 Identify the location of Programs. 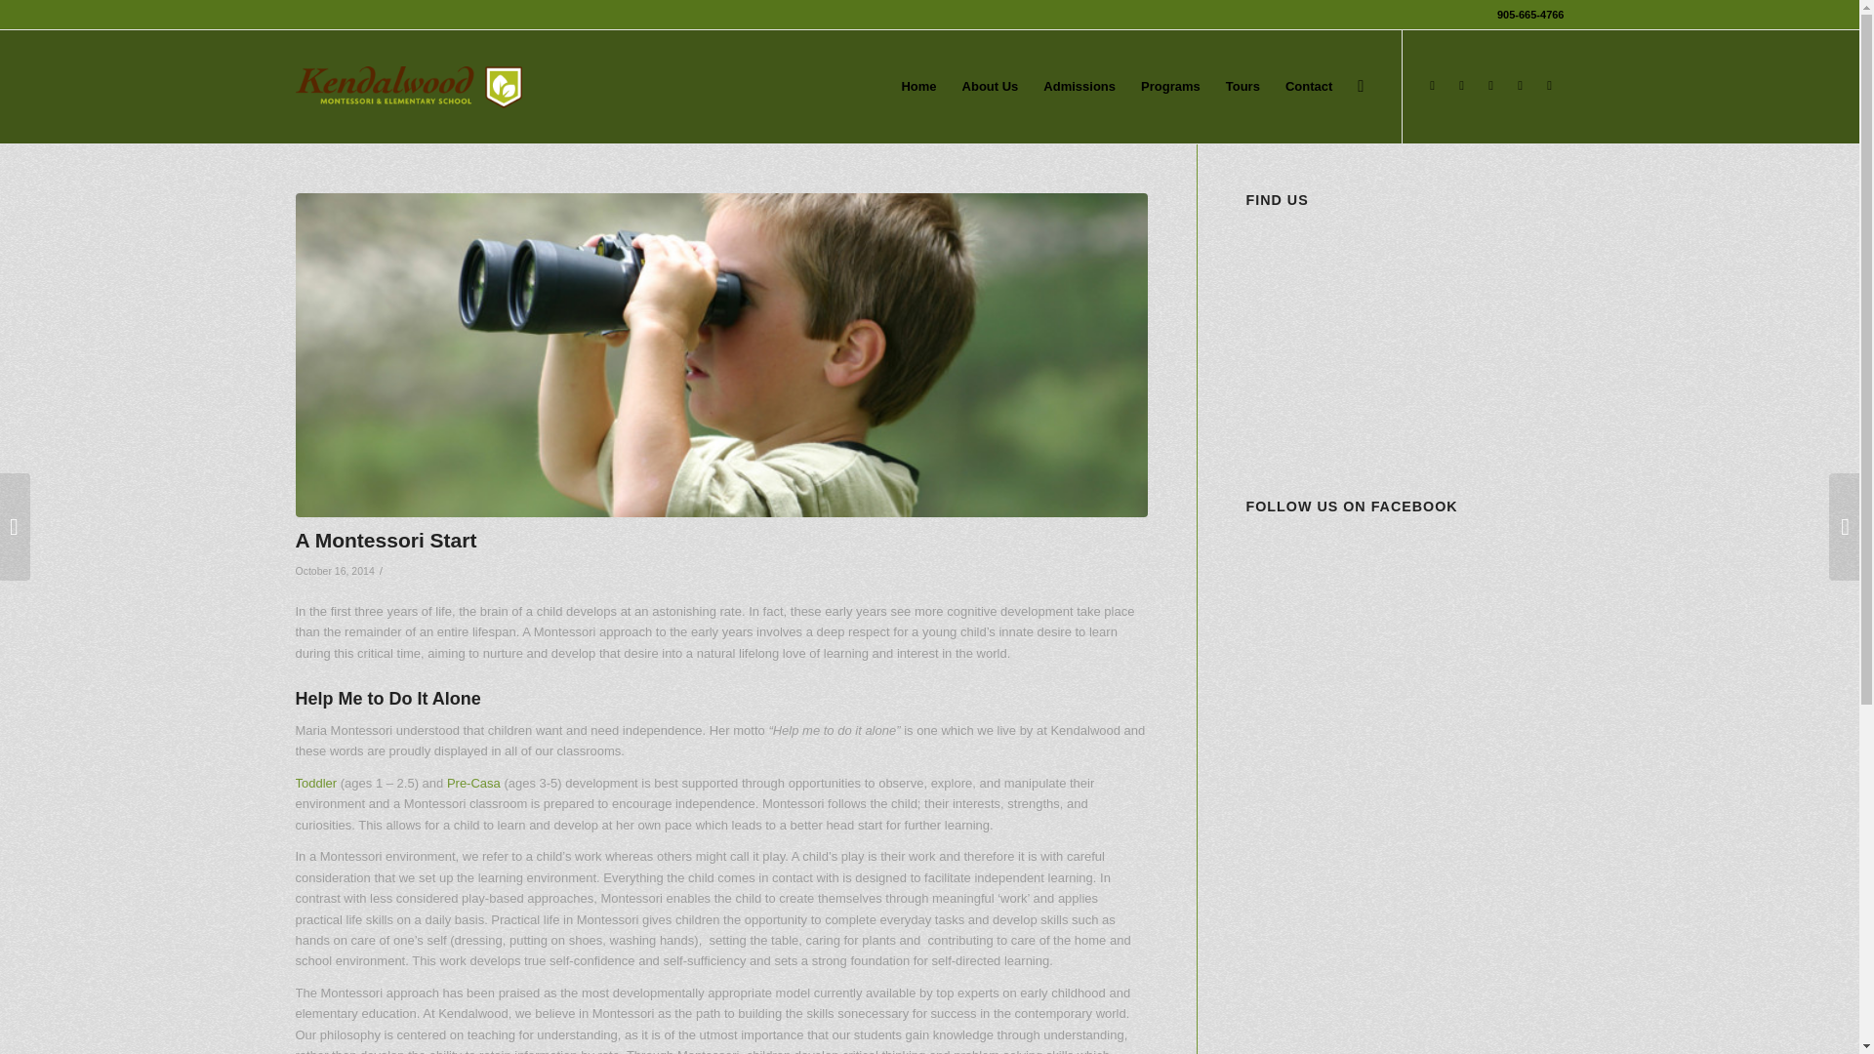
(315, 783).